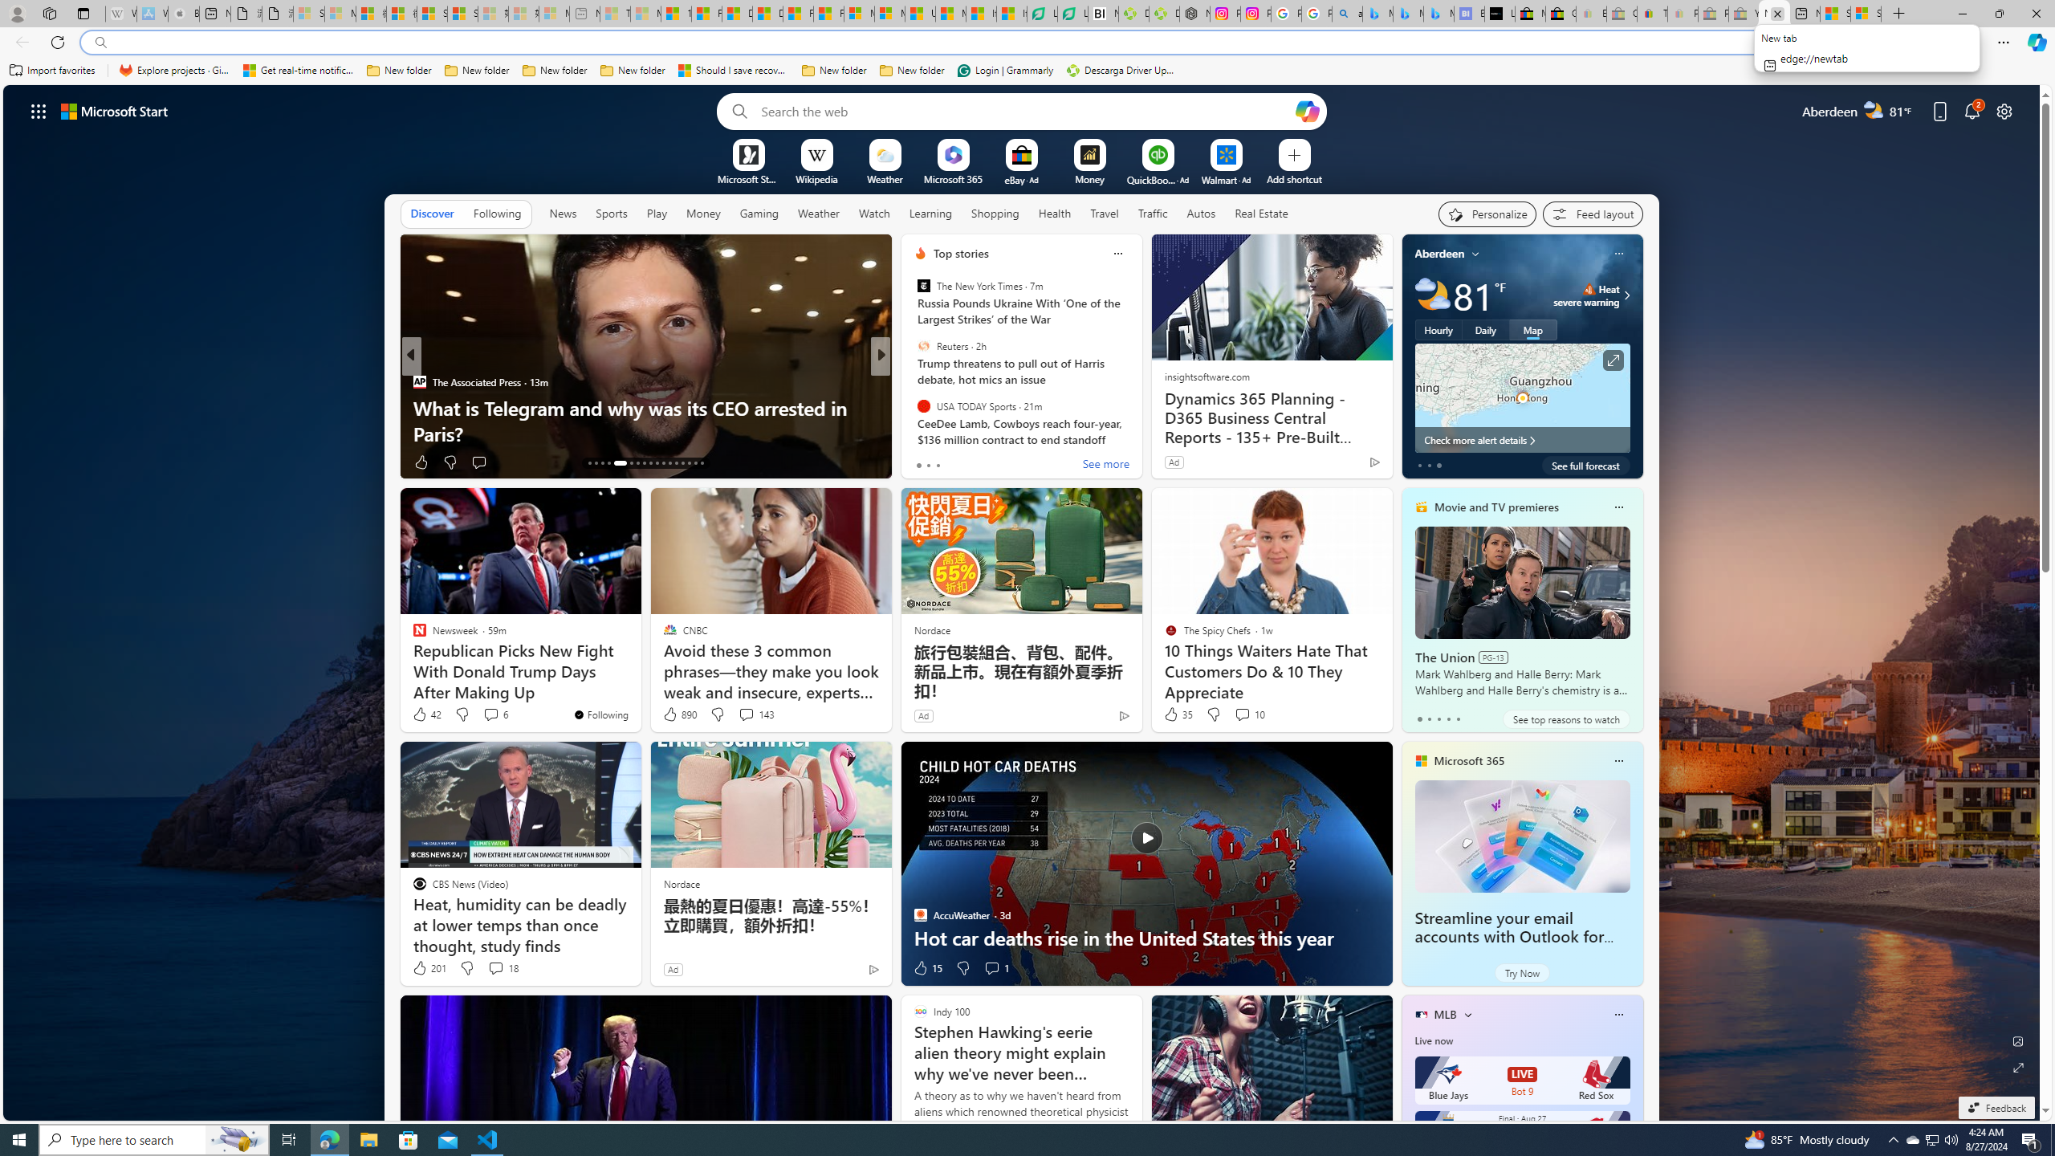  Describe the element at coordinates (1139, 433) in the screenshot. I see `18 Low-Class Behaviors To Ditch Immediately` at that location.